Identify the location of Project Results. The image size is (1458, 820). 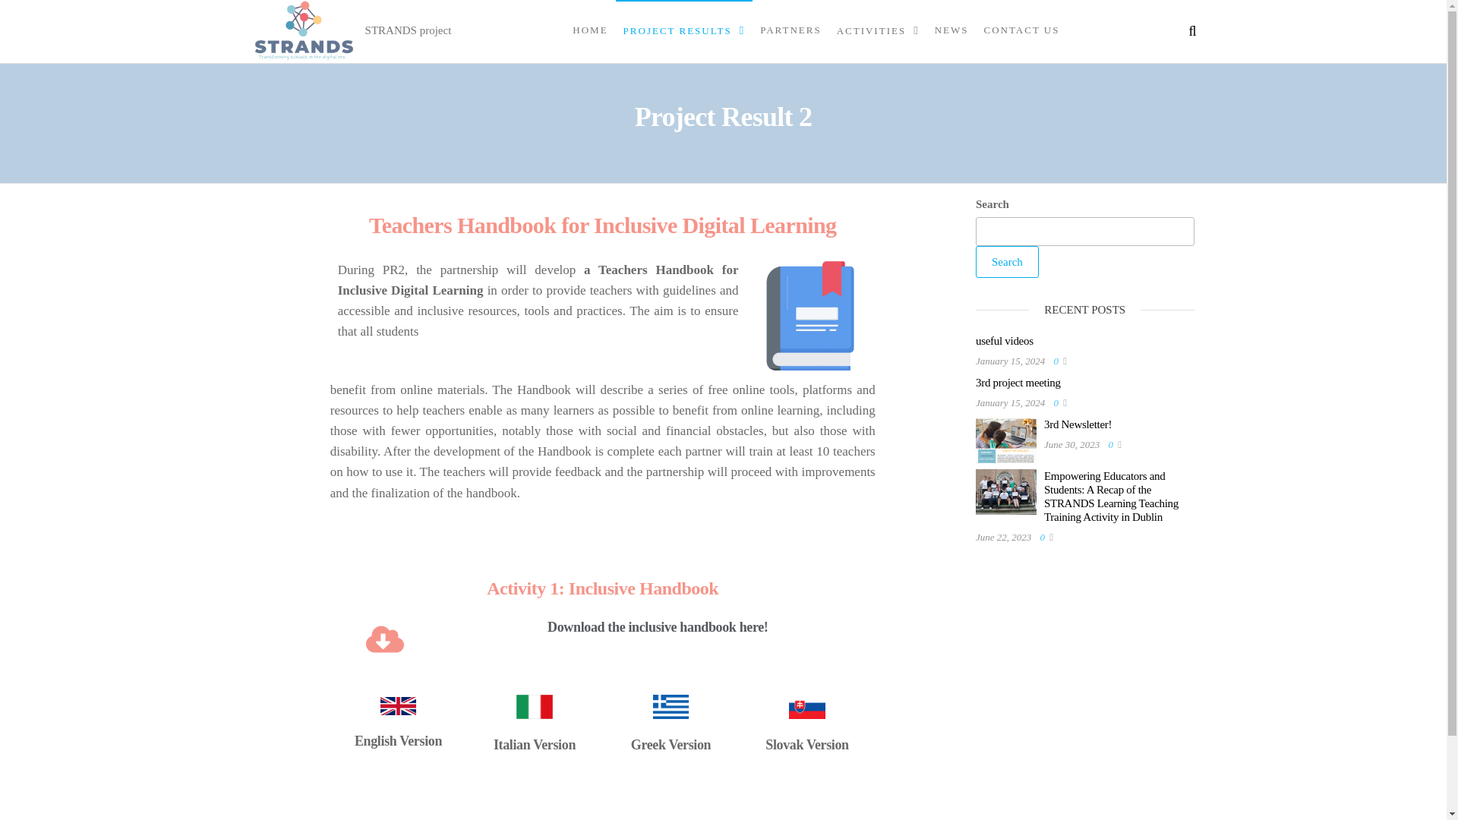
(684, 30).